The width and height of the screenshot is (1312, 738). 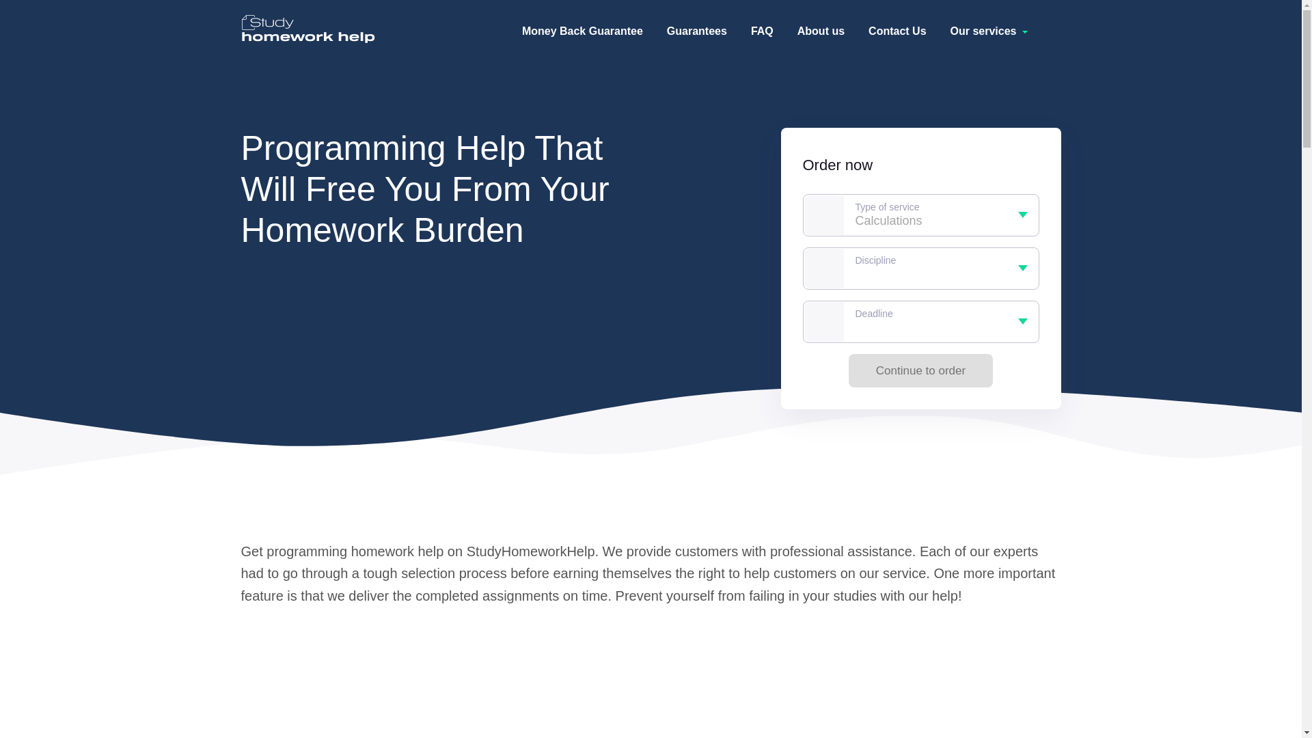 What do you see at coordinates (921, 370) in the screenshot?
I see `Continue to order` at bounding box center [921, 370].